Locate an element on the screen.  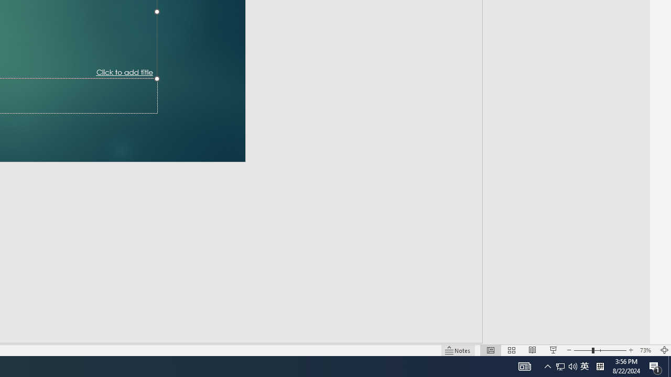
Focus  is located at coordinates (412, 335).